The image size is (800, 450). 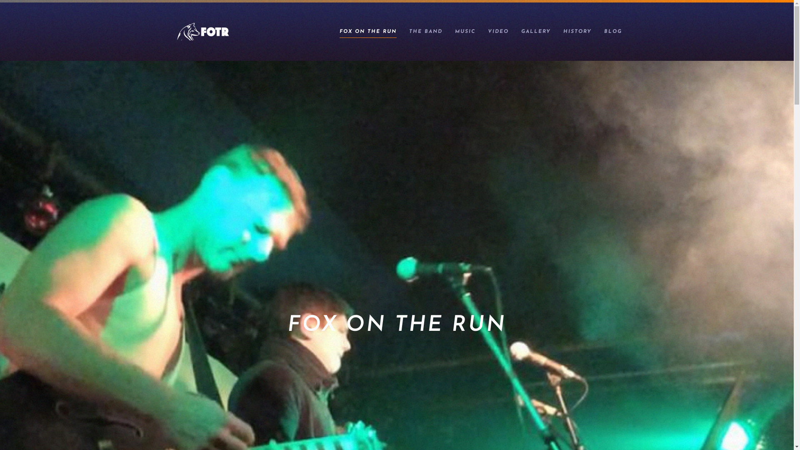 What do you see at coordinates (368, 32) in the screenshot?
I see `FOX ON THE RUN` at bounding box center [368, 32].